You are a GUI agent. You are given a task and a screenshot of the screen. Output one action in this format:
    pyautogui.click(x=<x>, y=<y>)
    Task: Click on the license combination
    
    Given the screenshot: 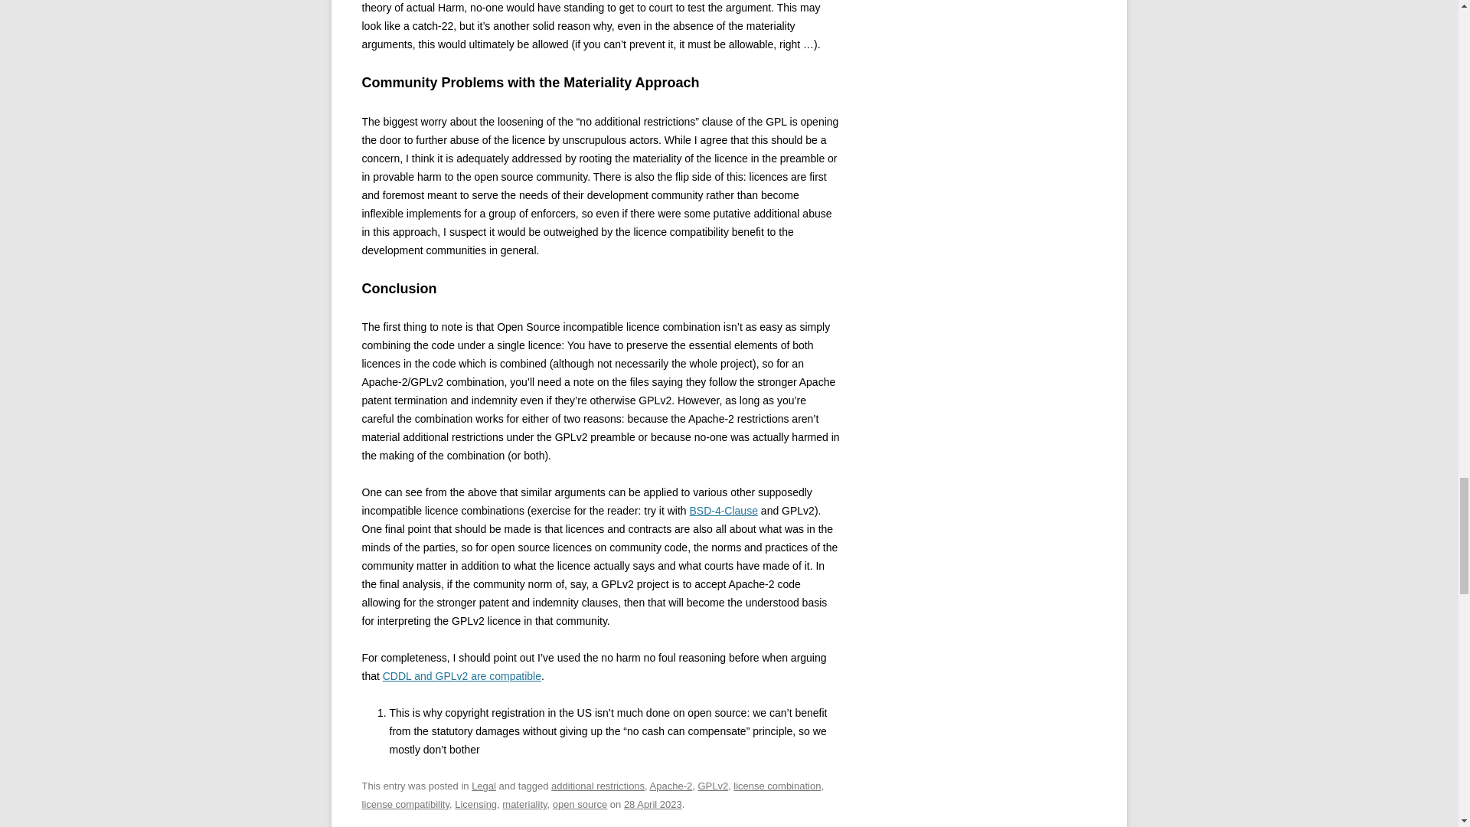 What is the action you would take?
    pyautogui.click(x=776, y=786)
    